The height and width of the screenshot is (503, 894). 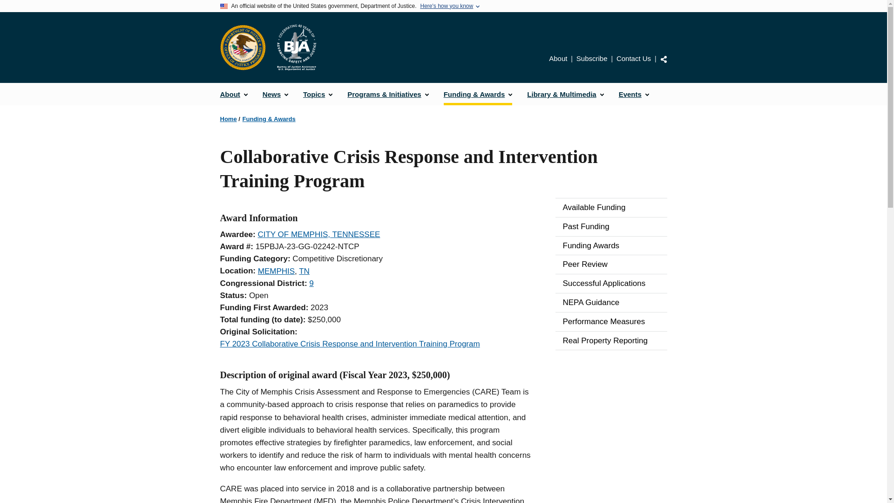 I want to click on Performance Measures, so click(x=611, y=321).